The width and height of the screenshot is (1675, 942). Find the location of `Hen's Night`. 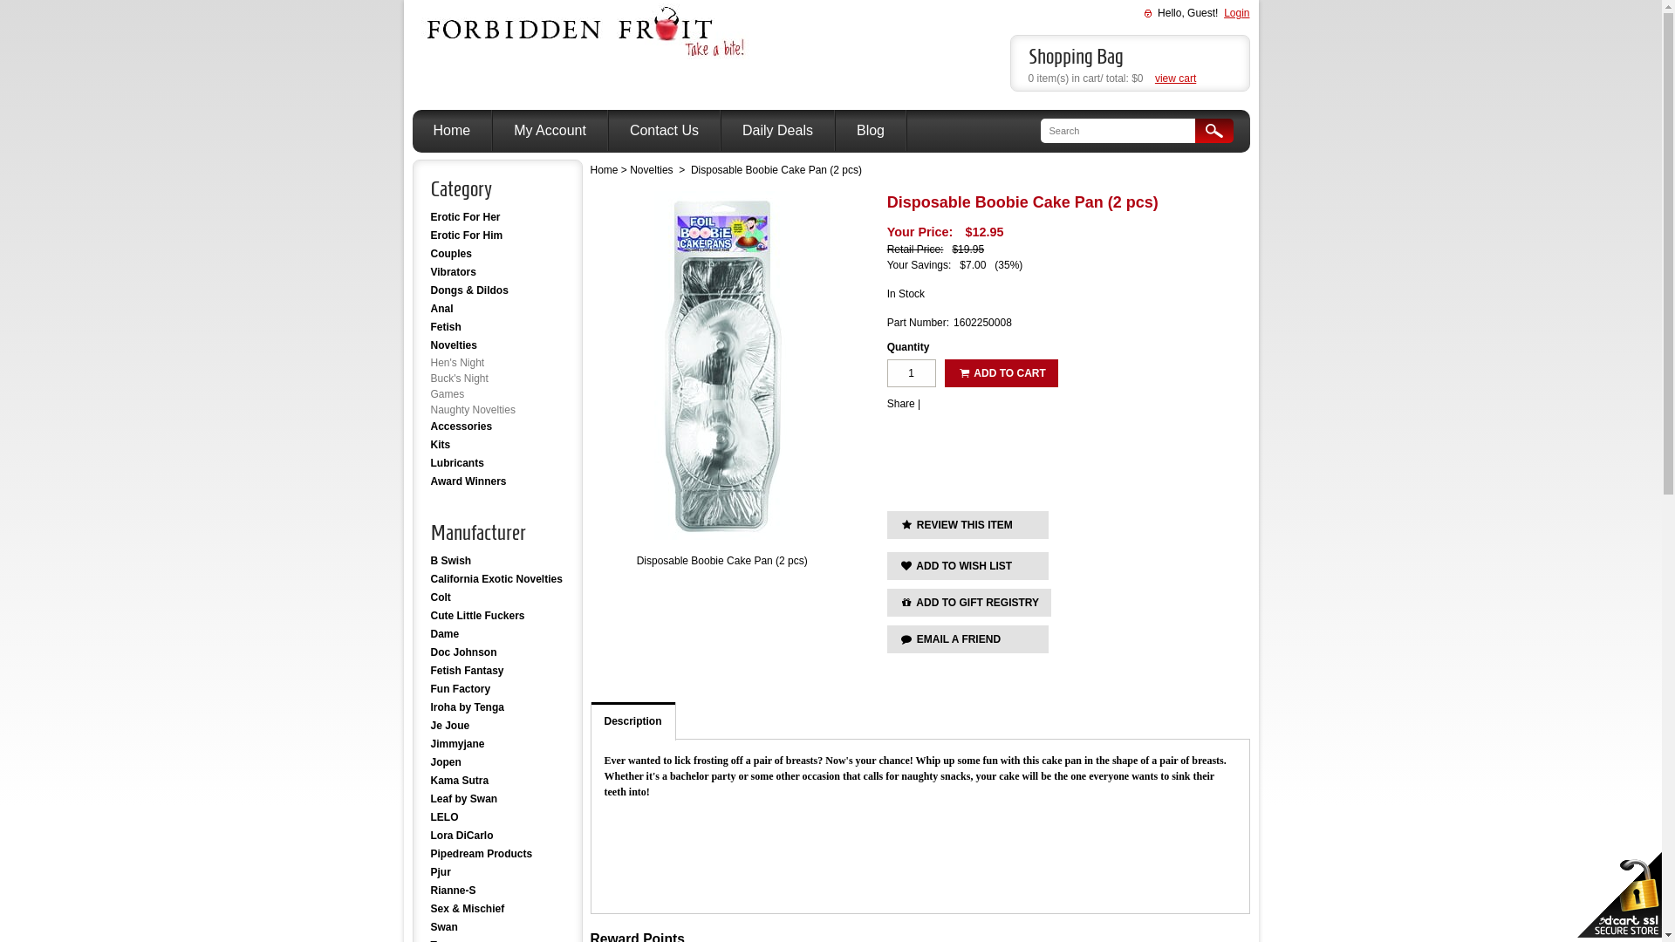

Hen's Night is located at coordinates (457, 363).